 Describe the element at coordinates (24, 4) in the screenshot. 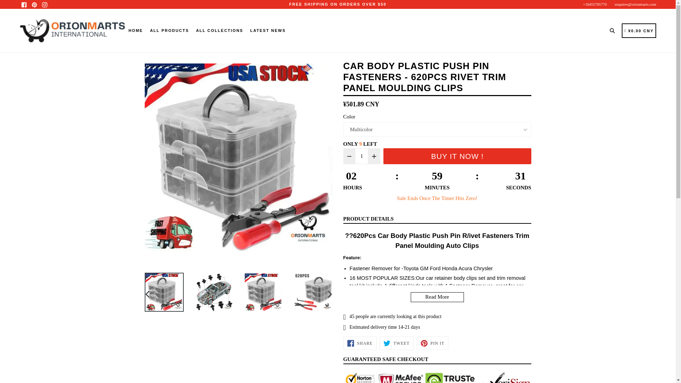

I see `Facebook` at that location.